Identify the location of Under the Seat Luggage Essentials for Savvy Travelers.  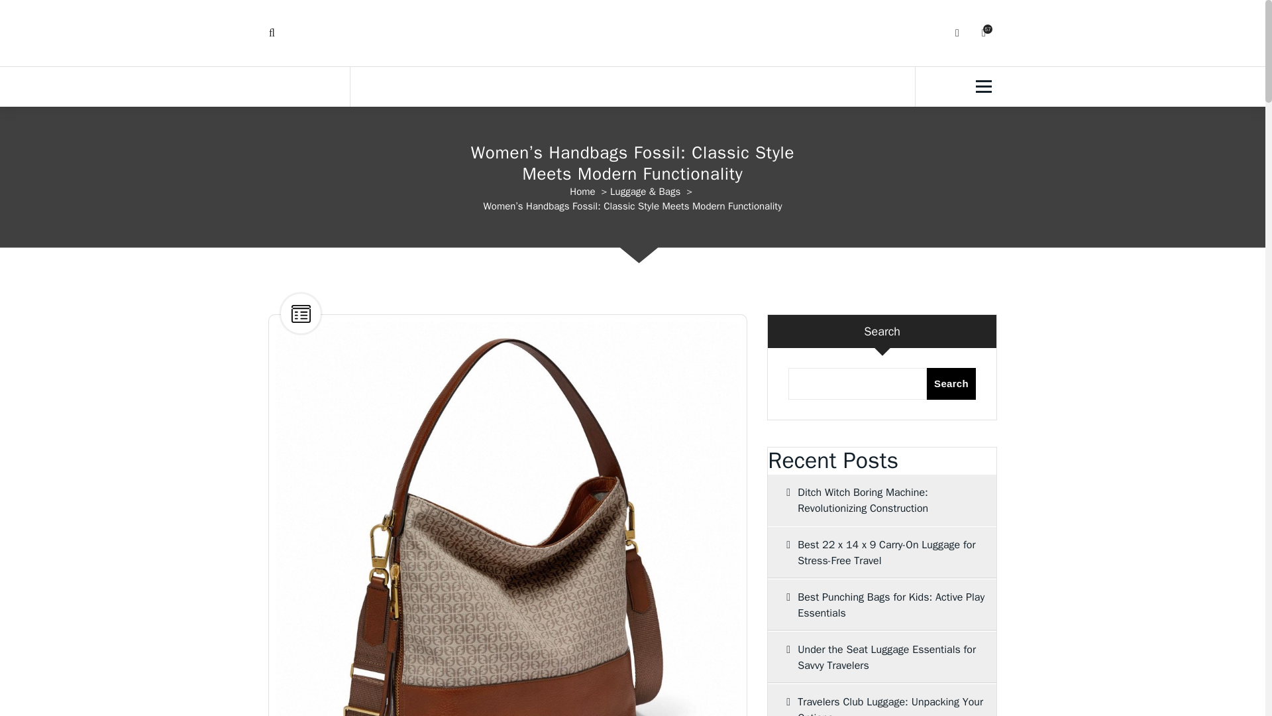
(882, 658).